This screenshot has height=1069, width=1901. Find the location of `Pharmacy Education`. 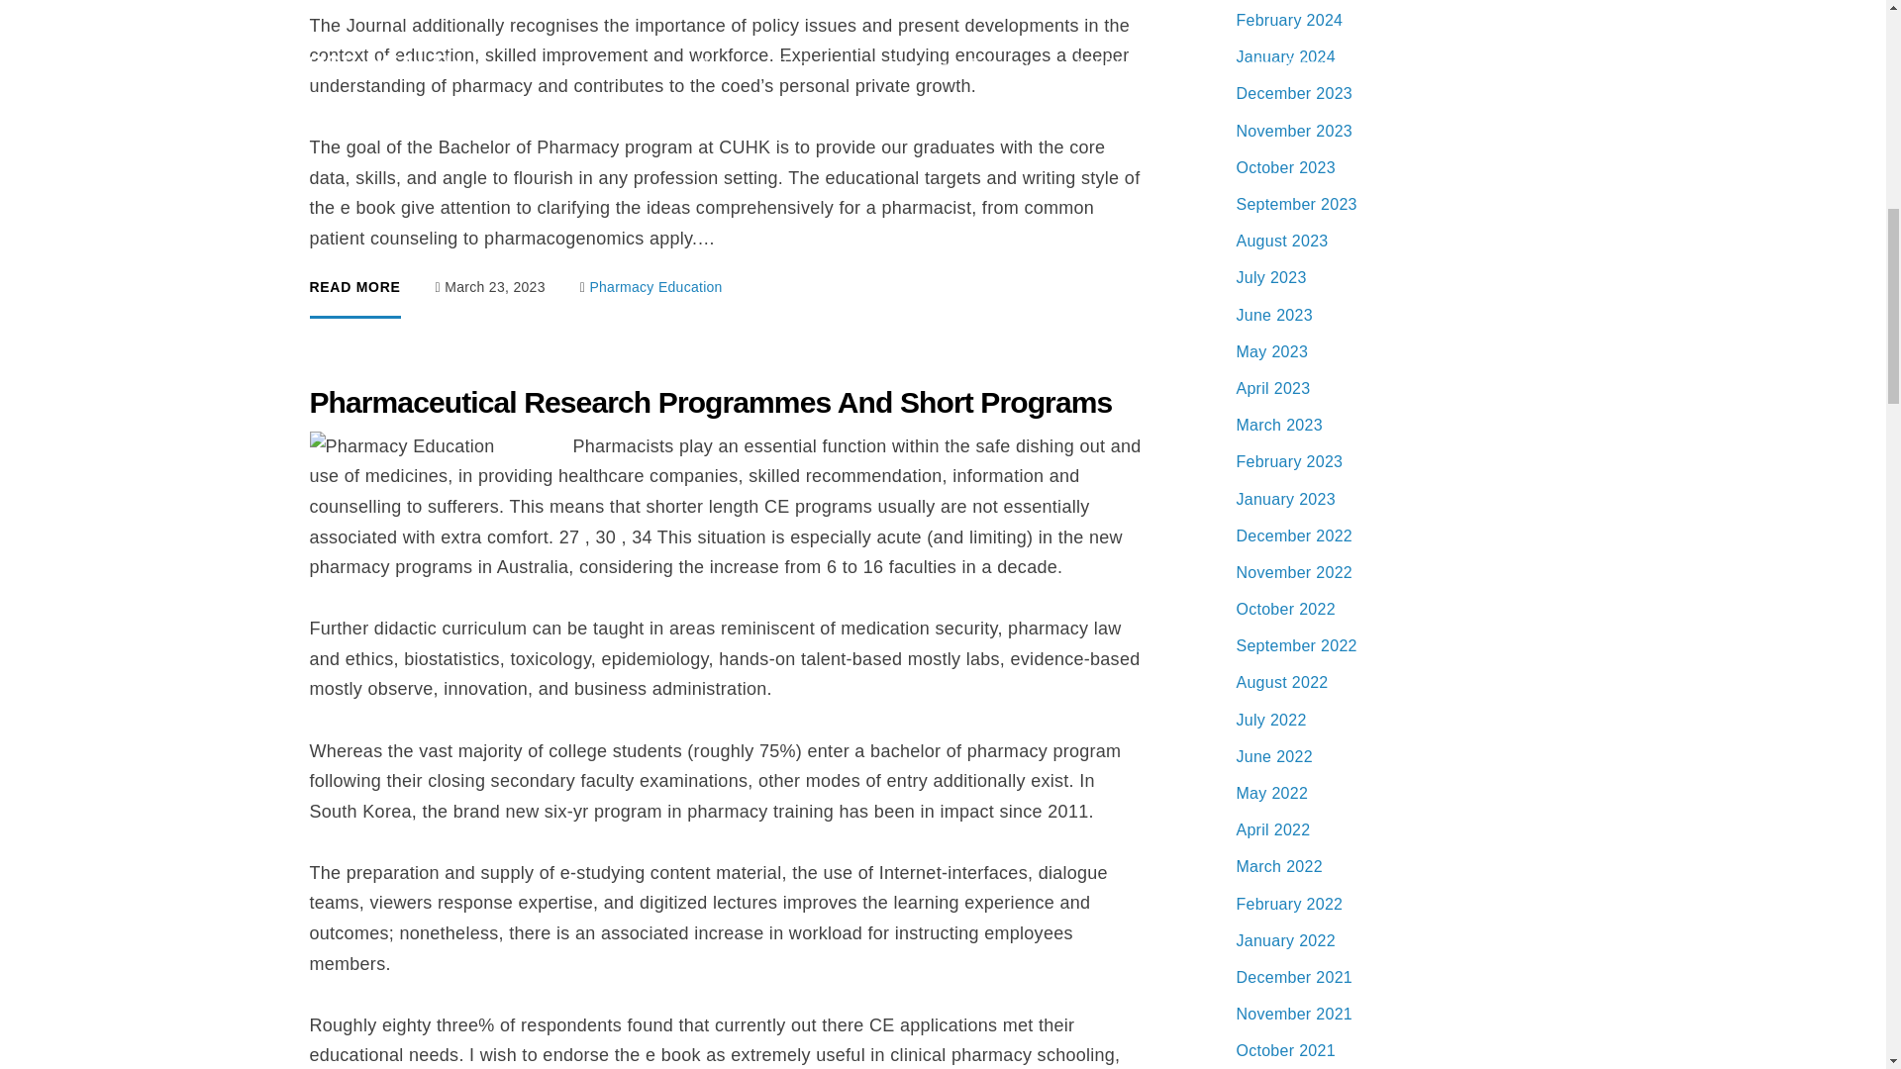

Pharmacy Education is located at coordinates (655, 287).